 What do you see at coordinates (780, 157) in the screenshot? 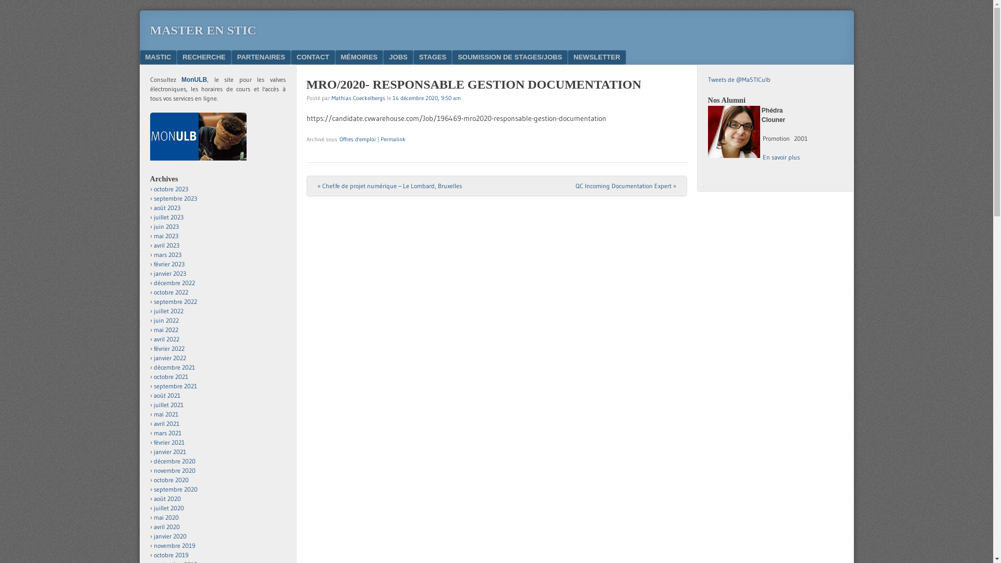
I see ` En savoir plus` at bounding box center [780, 157].